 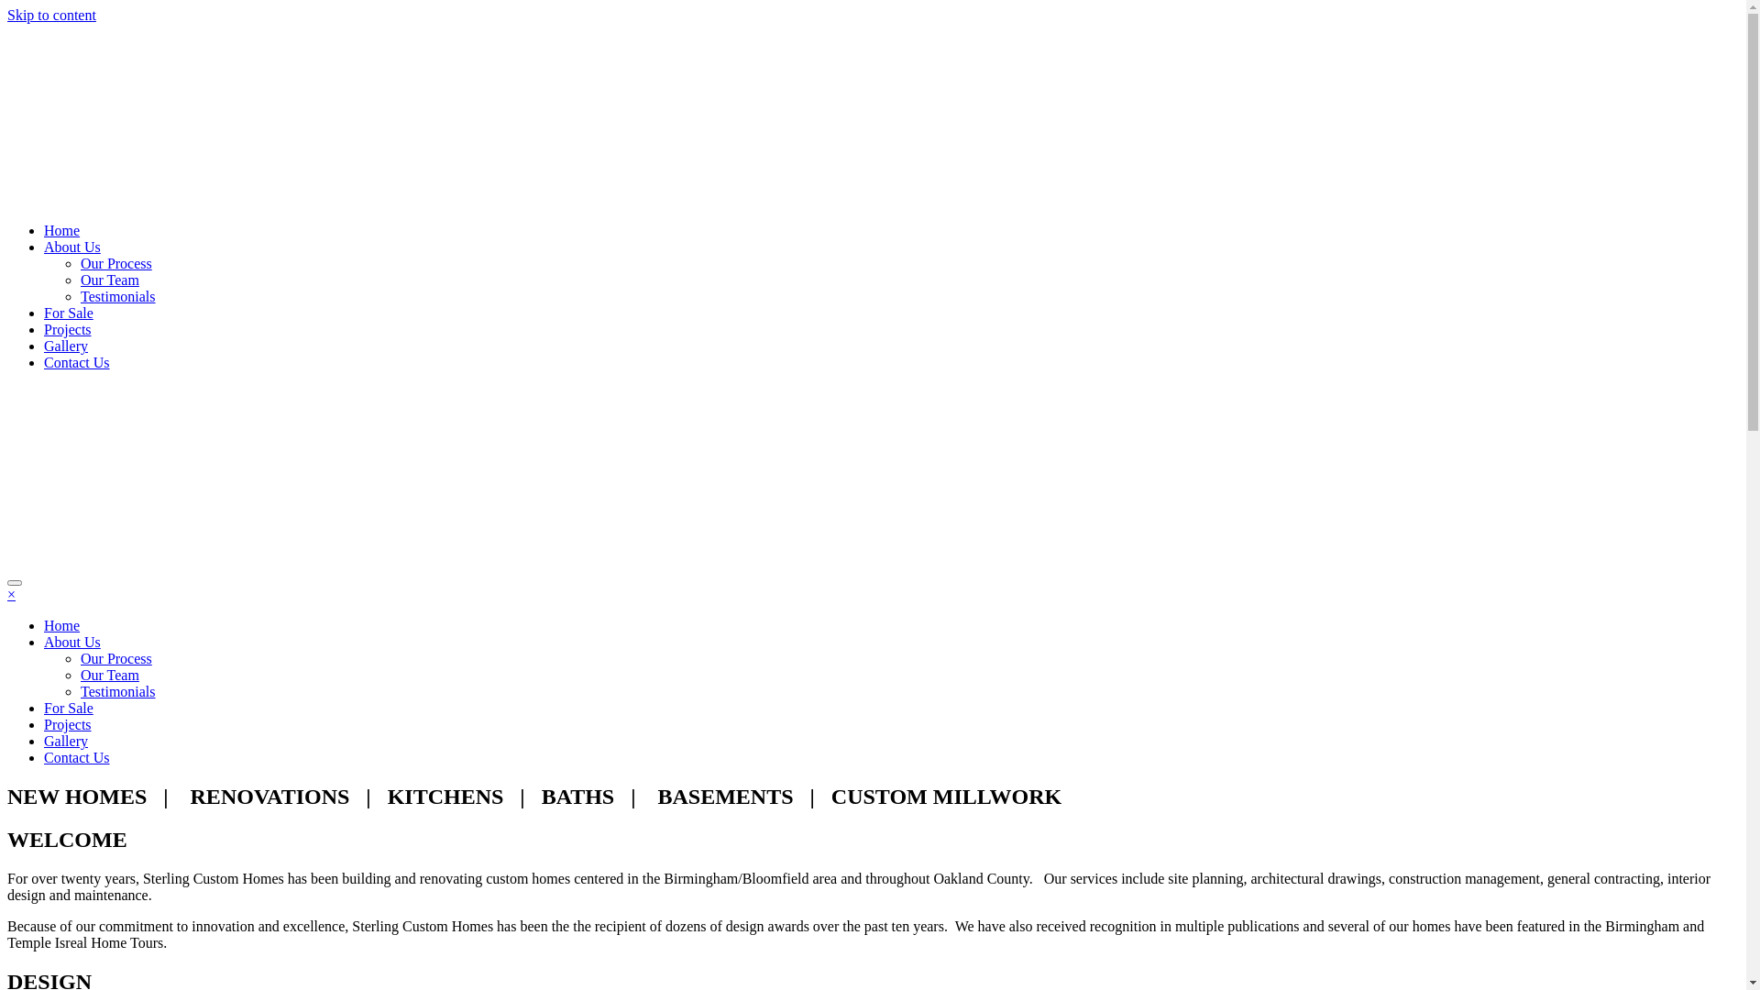 What do you see at coordinates (68, 724) in the screenshot?
I see `Projects` at bounding box center [68, 724].